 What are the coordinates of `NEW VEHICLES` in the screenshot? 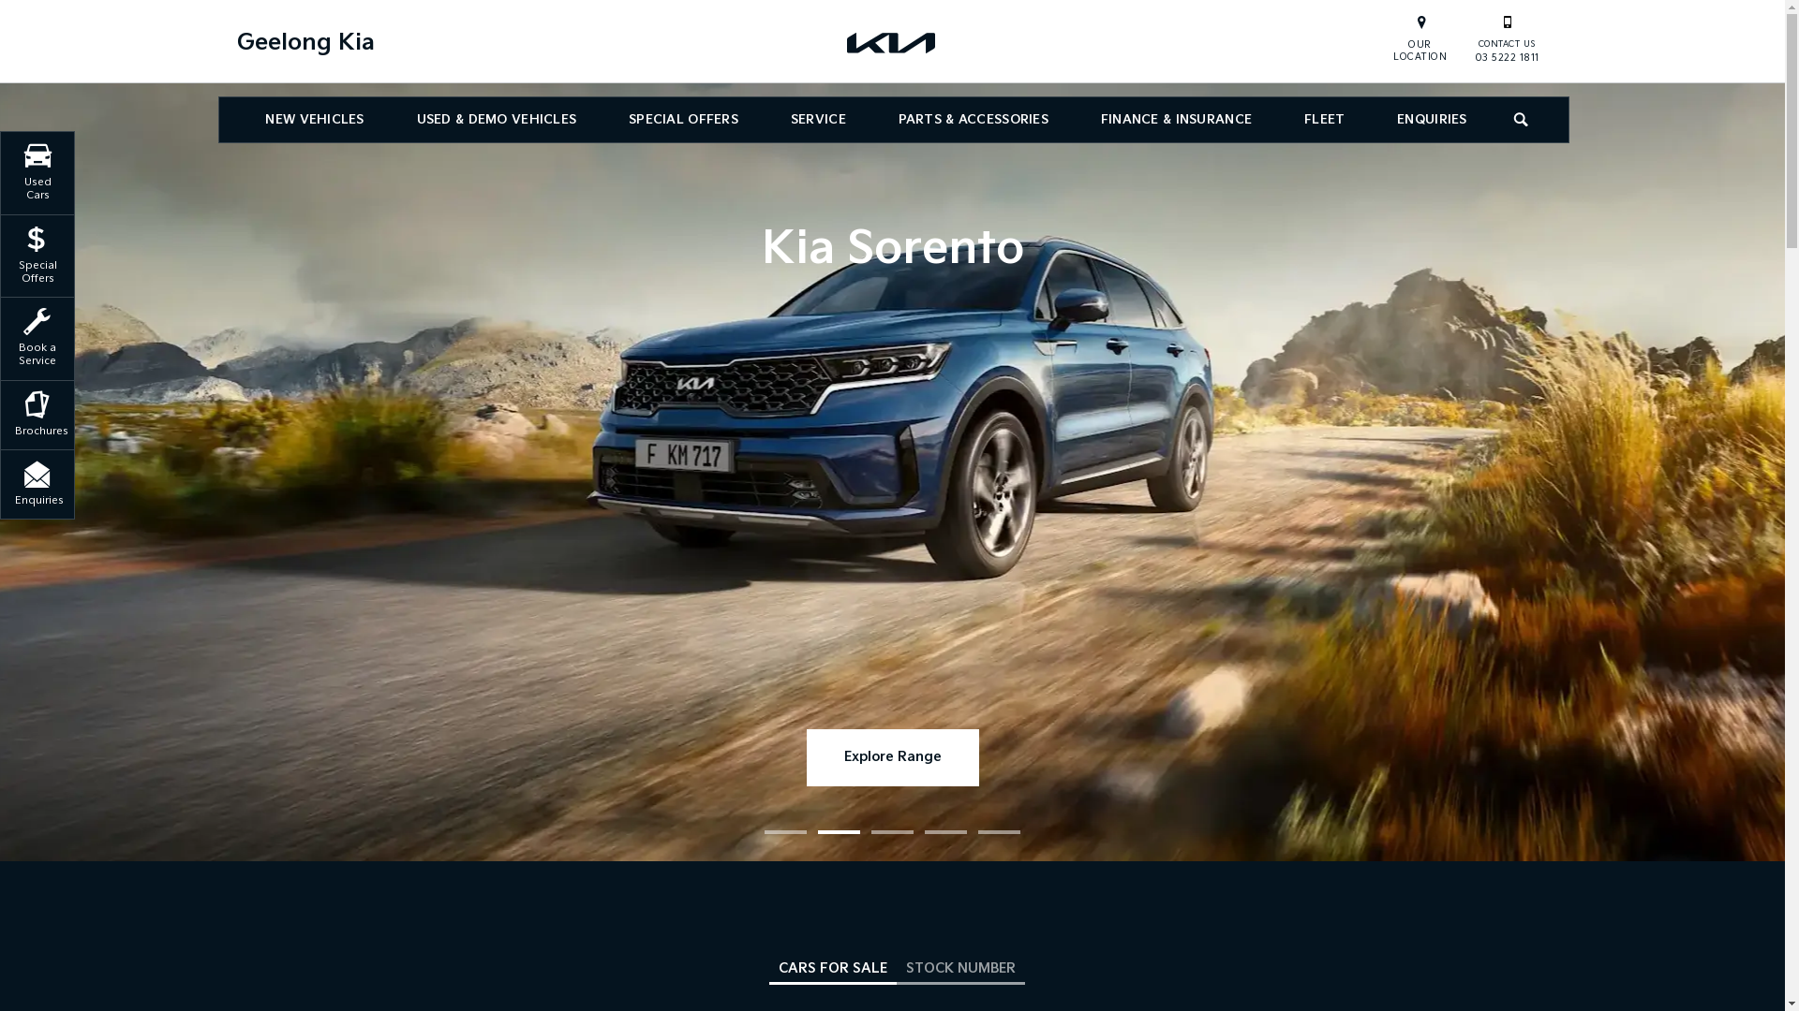 It's located at (315, 120).